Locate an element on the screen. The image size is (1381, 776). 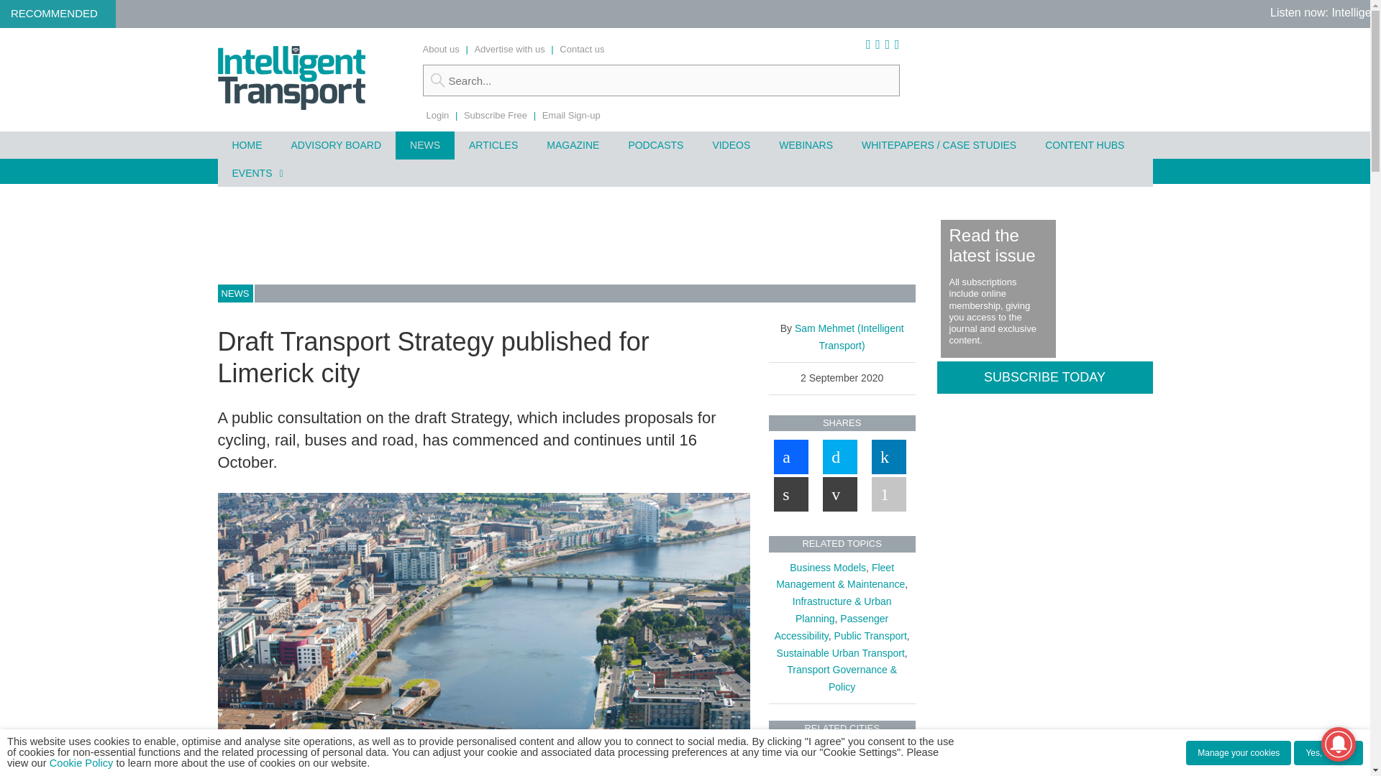
CONTENT HUBS is located at coordinates (1084, 145).